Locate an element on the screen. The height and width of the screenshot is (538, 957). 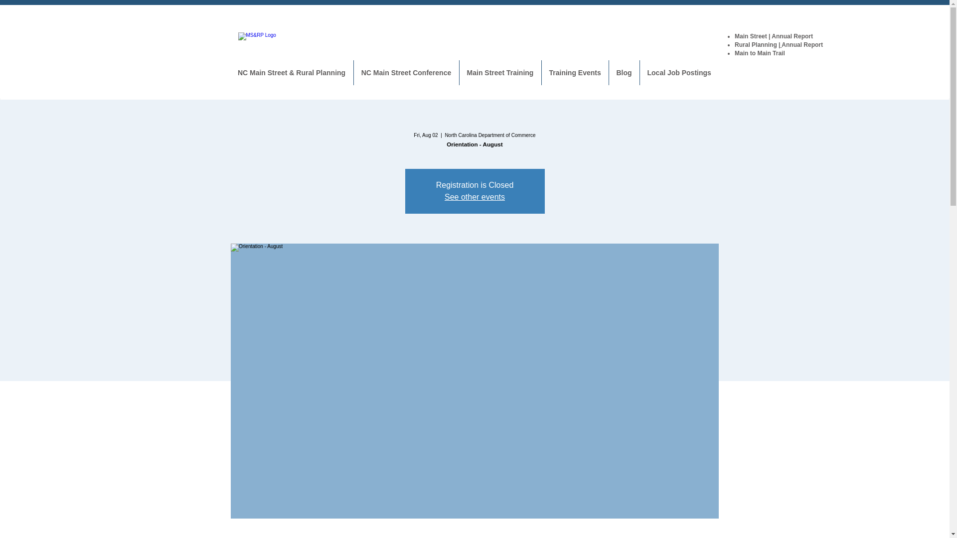
Training Events is located at coordinates (574, 72).